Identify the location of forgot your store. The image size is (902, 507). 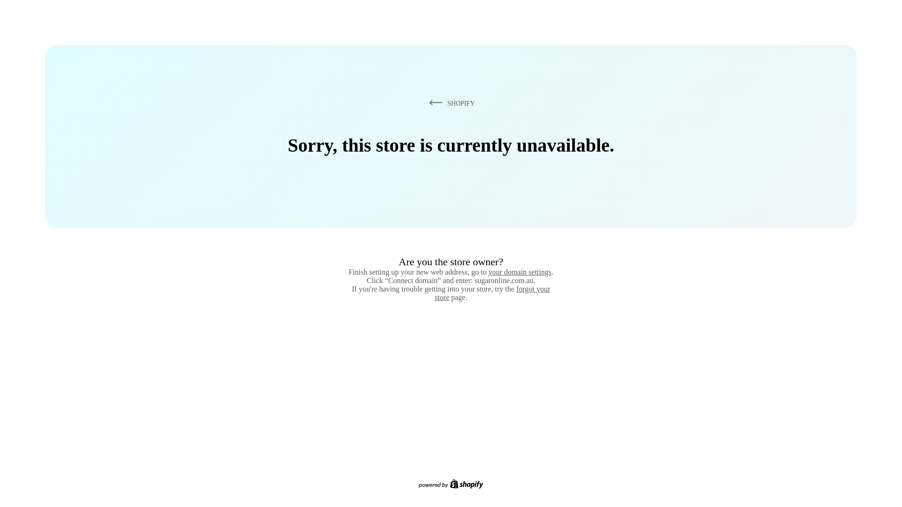
(492, 293).